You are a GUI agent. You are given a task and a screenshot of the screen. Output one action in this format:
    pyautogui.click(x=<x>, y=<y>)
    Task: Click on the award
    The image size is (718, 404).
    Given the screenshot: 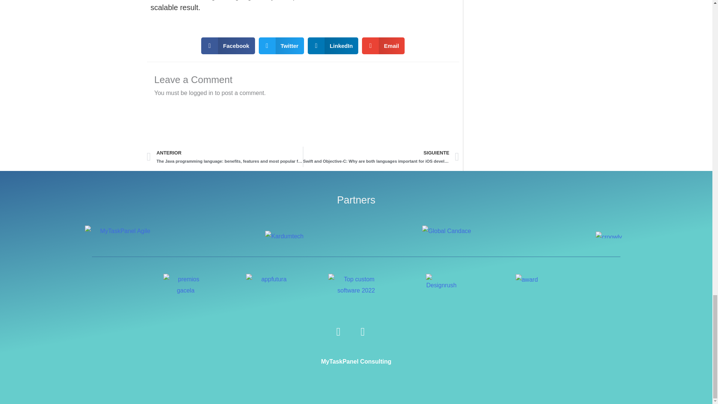 What is the action you would take?
    pyautogui.click(x=527, y=280)
    